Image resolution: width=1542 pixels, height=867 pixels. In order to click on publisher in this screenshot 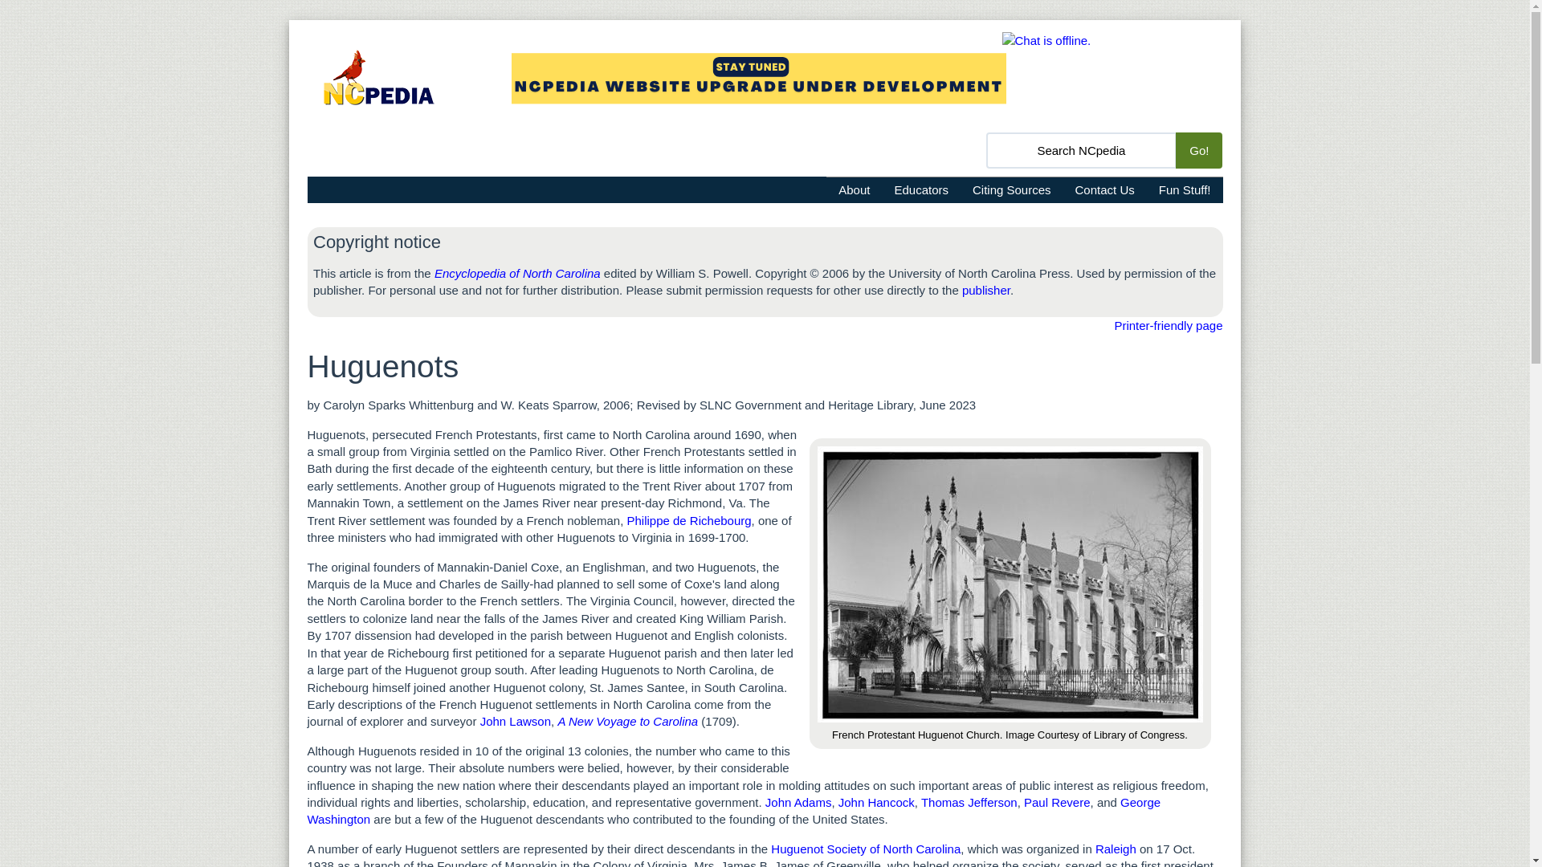, I will do `click(986, 291)`.